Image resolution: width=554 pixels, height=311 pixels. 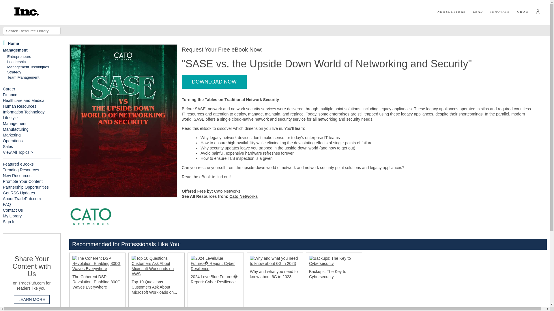 I want to click on Continue to Lead on Inc.com, so click(x=478, y=12).